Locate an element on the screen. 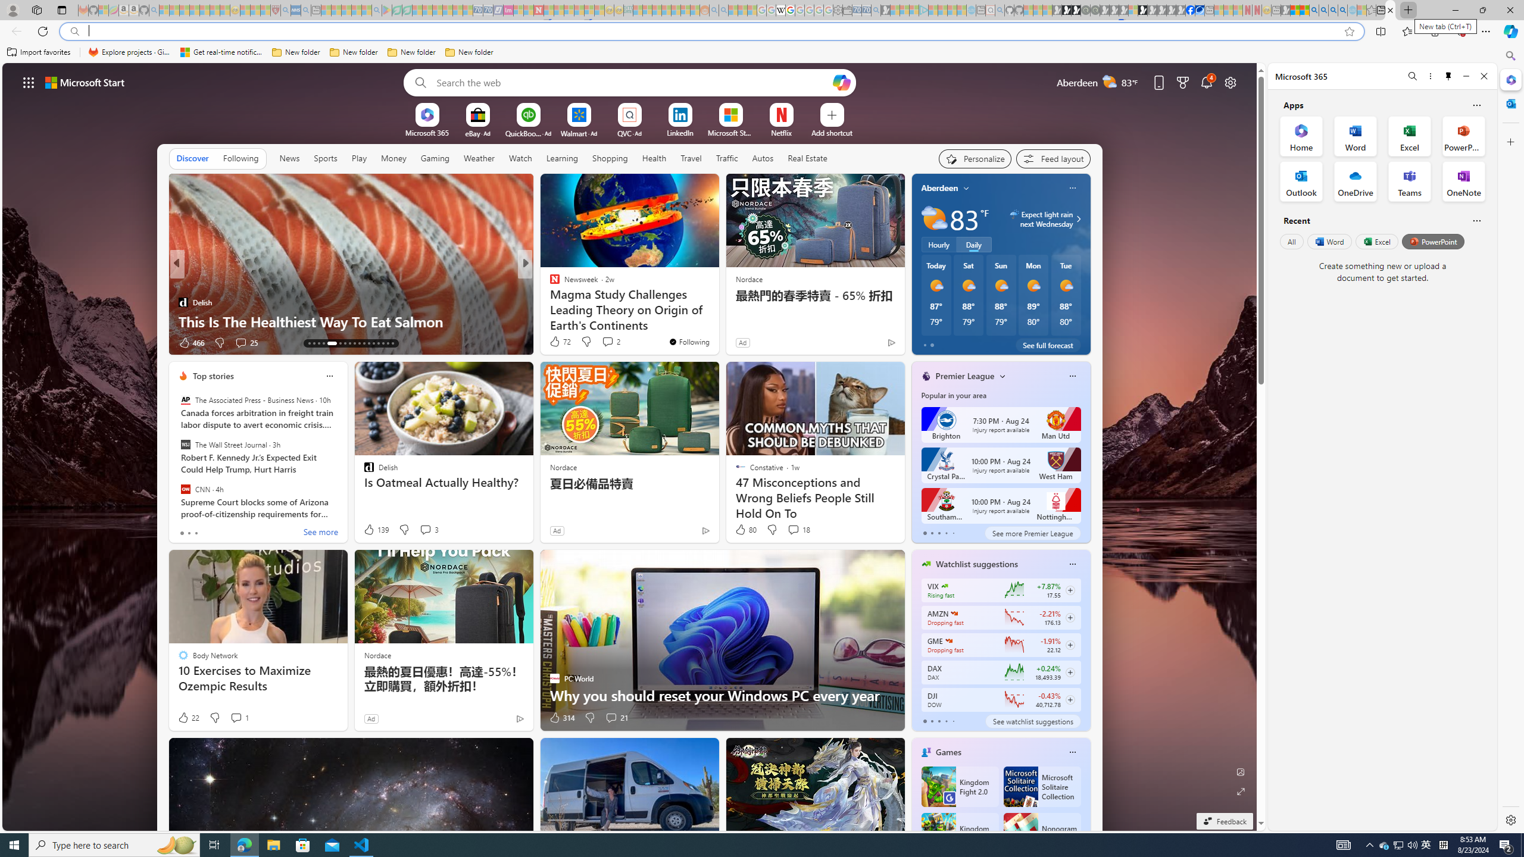  AutomationID: tab-19 is located at coordinates (345, 343).